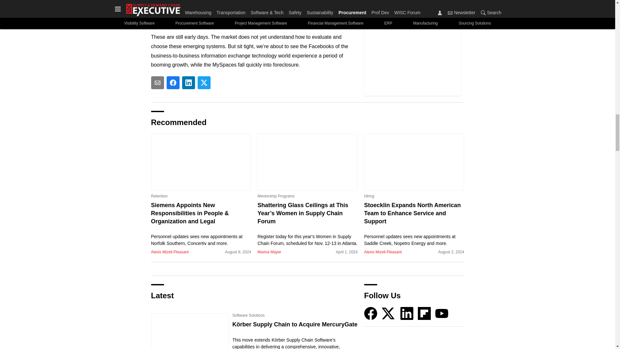 Image resolution: width=620 pixels, height=349 pixels. What do you see at coordinates (204, 83) in the screenshot?
I see `Share To twitter` at bounding box center [204, 83].